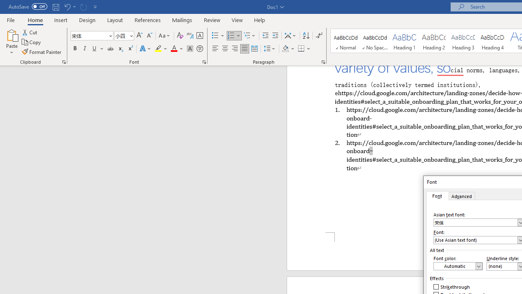  I want to click on Borders, so click(301, 49).